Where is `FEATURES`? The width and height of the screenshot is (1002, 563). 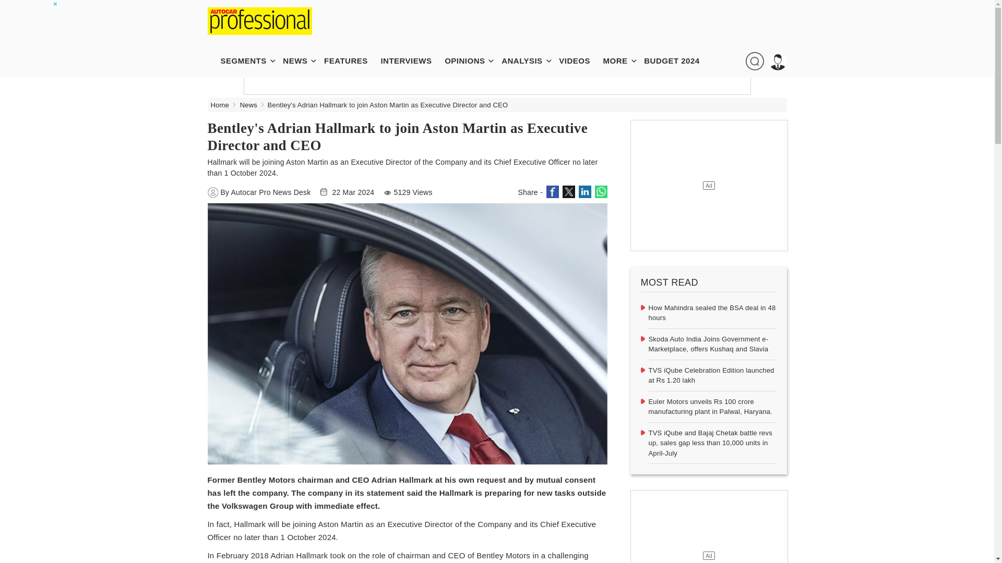
FEATURES is located at coordinates (351, 60).